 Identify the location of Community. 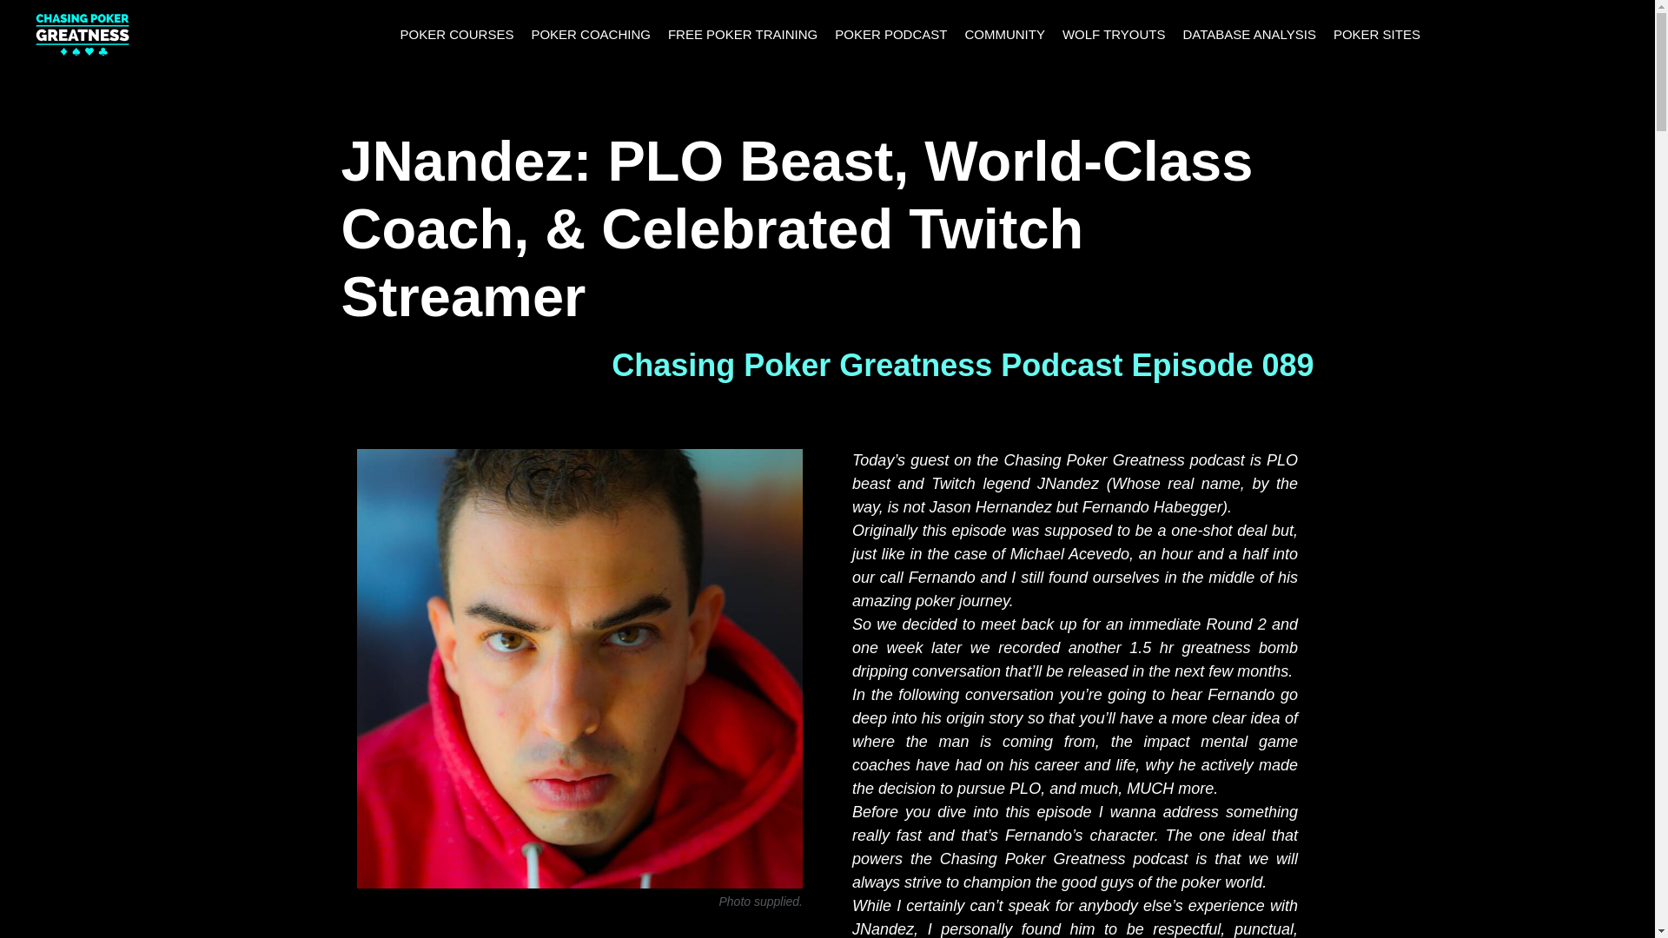
(1004, 35).